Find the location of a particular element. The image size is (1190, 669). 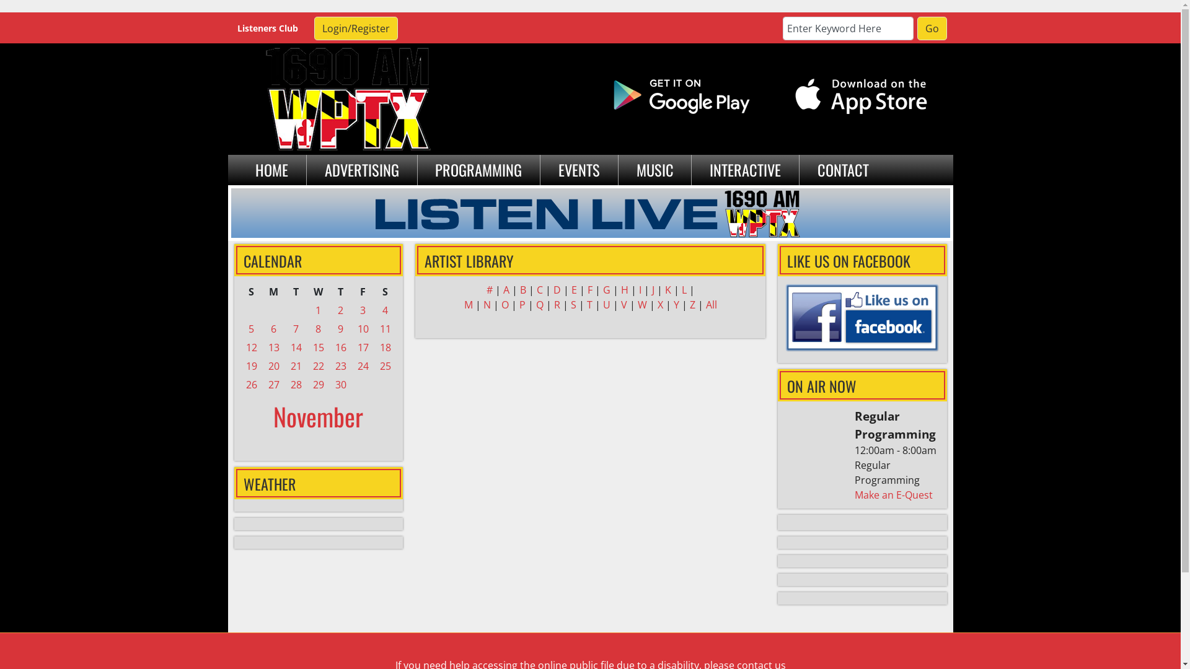

G is located at coordinates (607, 290).